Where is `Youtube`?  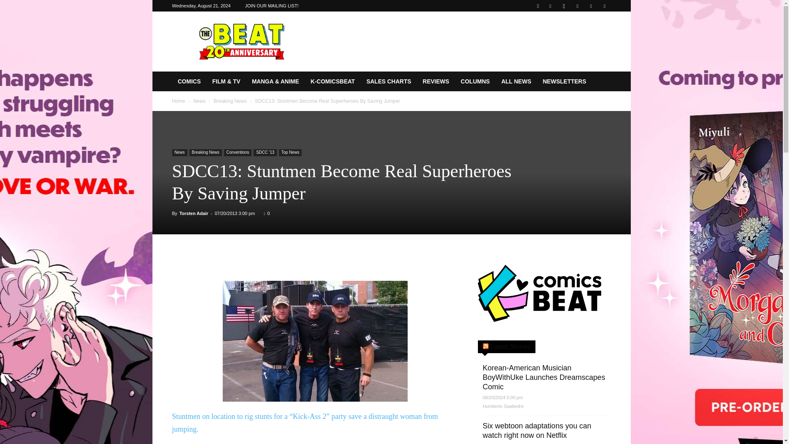 Youtube is located at coordinates (604, 6).